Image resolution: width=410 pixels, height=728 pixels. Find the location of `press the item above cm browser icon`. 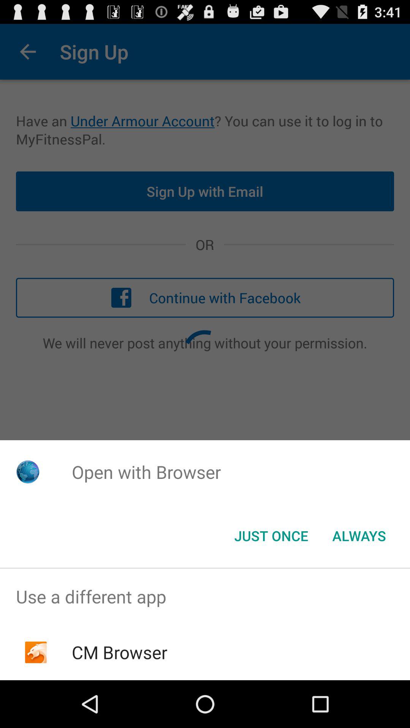

press the item above cm browser icon is located at coordinates (205, 597).